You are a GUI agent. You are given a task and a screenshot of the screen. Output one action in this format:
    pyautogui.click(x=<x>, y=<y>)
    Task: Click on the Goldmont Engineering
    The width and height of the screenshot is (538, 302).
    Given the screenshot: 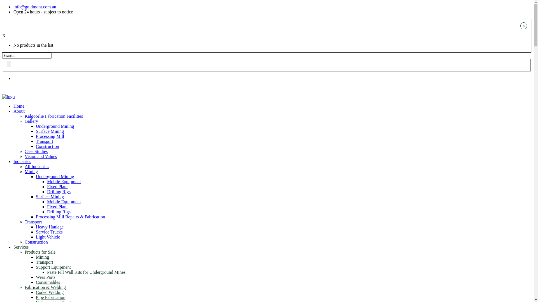 What is the action you would take?
    pyautogui.click(x=8, y=97)
    